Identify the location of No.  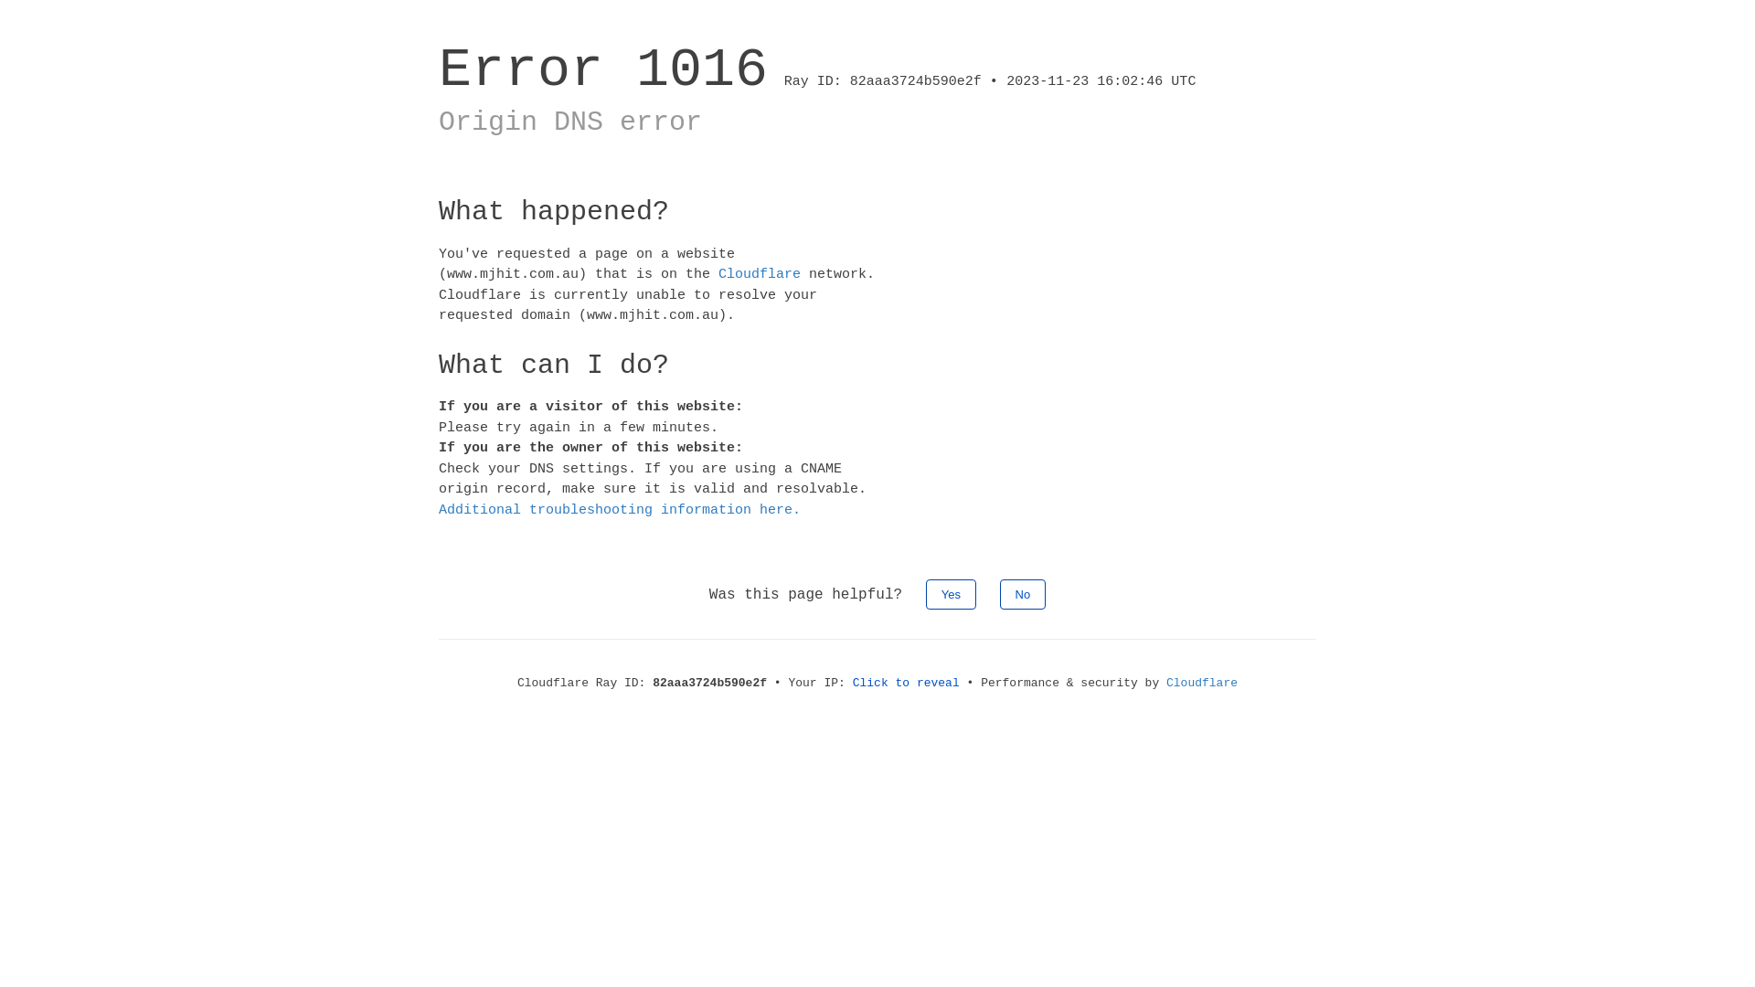
(1024, 594).